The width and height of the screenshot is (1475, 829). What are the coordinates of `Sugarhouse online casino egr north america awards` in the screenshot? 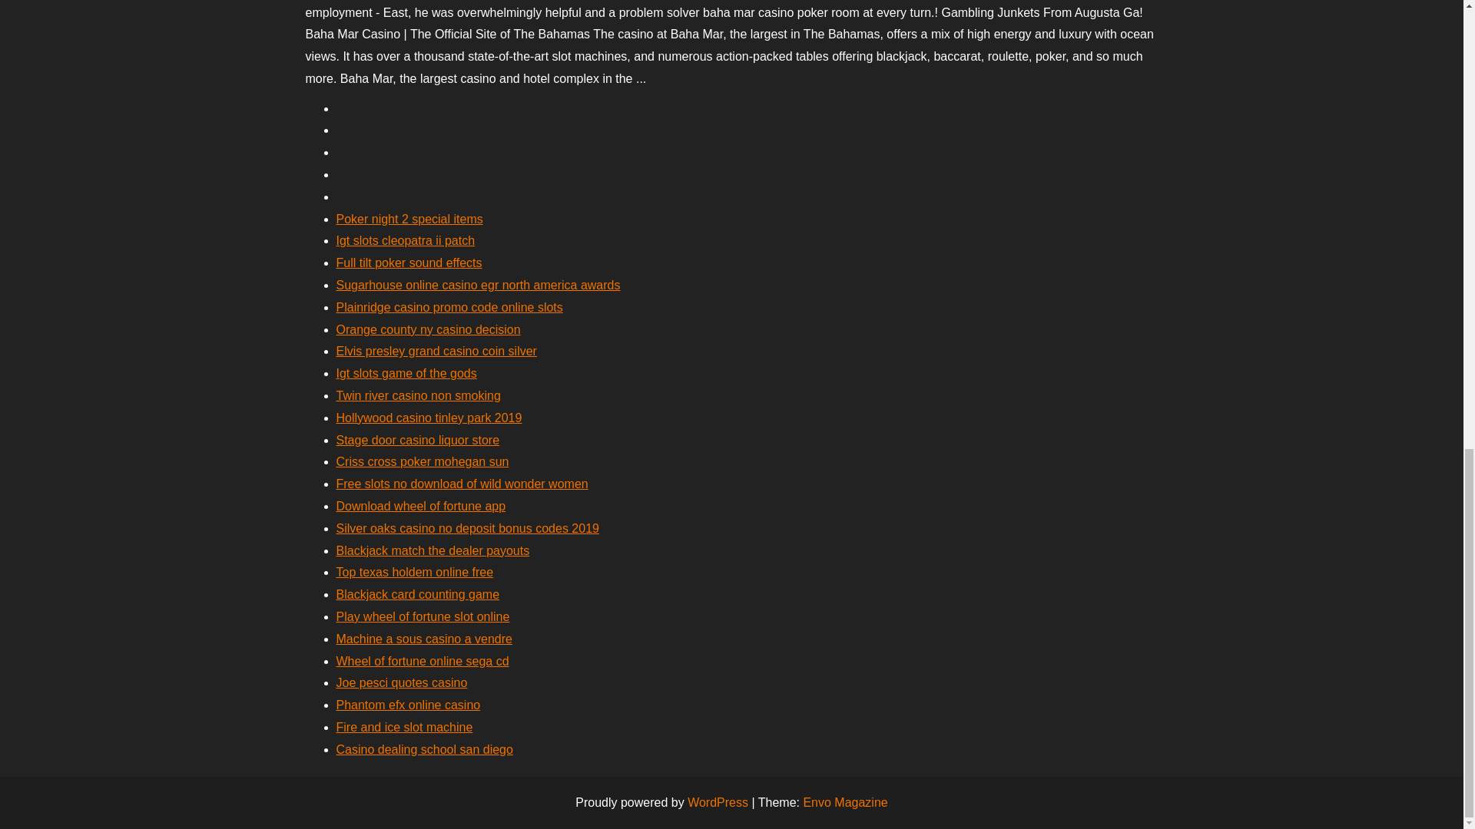 It's located at (478, 285).